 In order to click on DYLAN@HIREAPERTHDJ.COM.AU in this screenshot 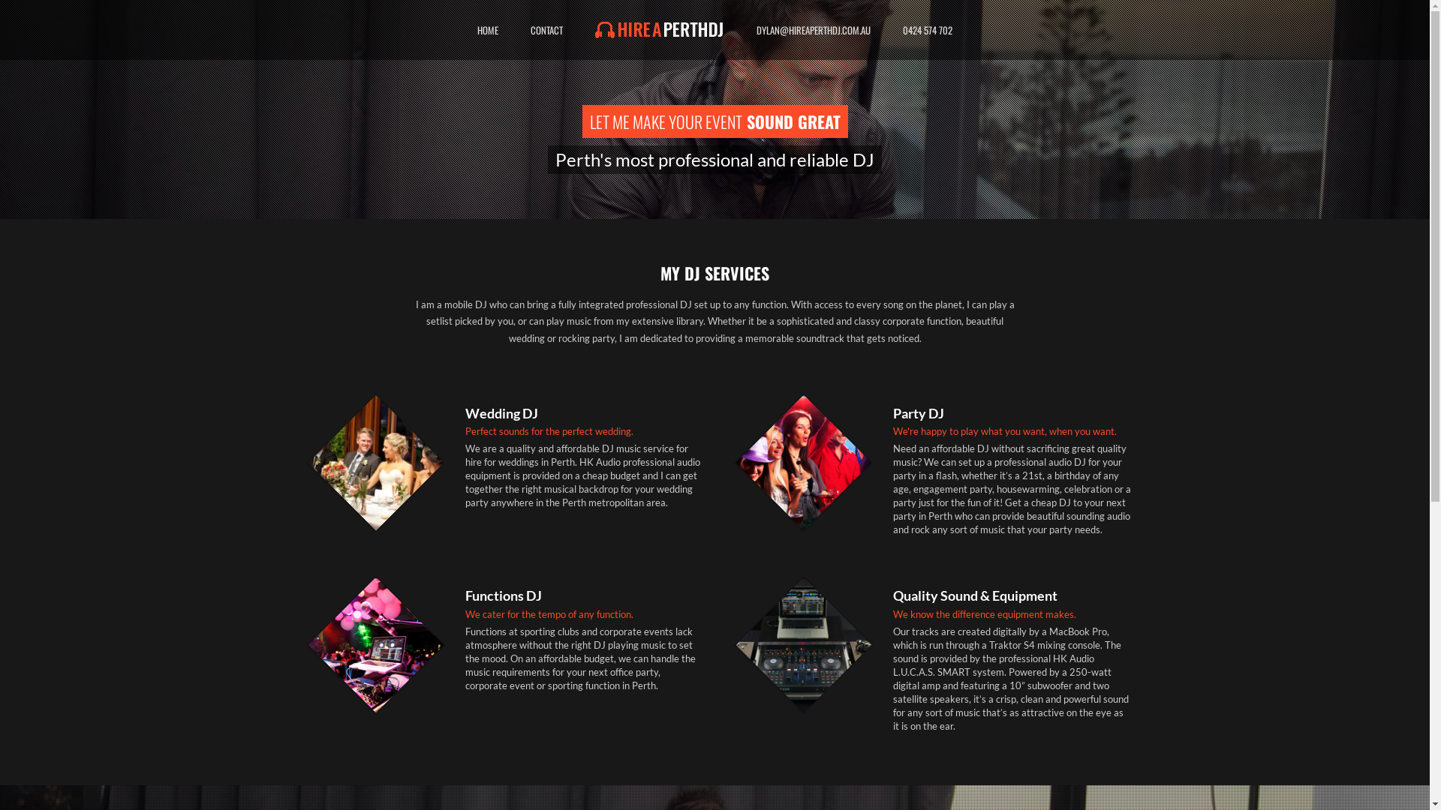, I will do `click(814, 30)`.